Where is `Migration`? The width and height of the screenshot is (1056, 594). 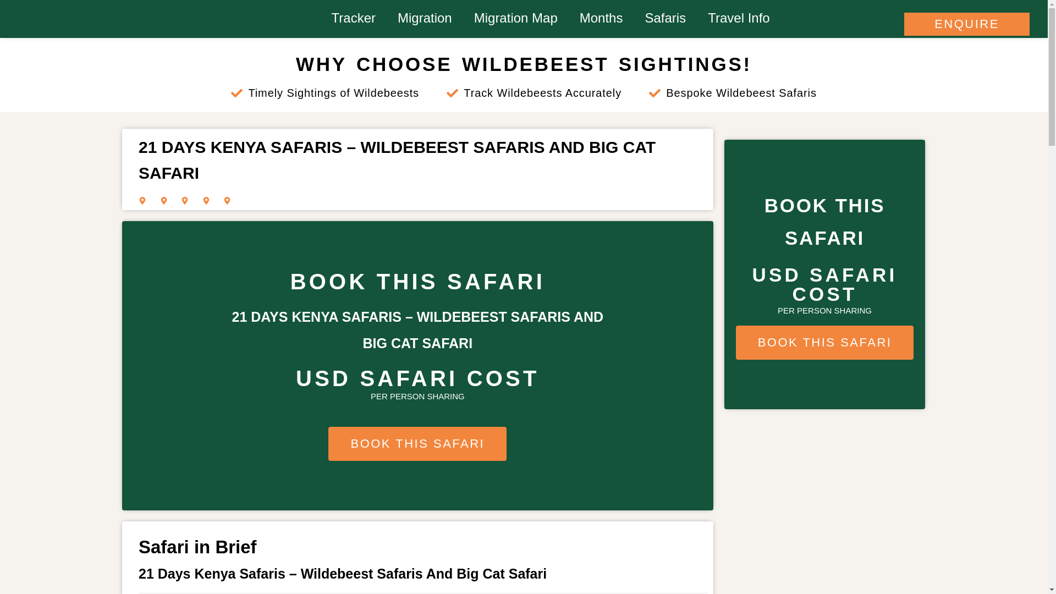 Migration is located at coordinates (425, 18).